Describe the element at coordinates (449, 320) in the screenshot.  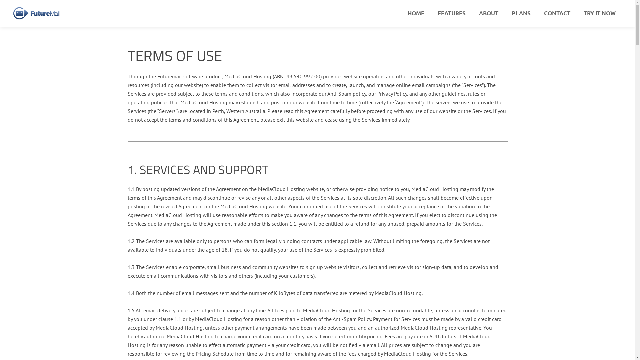
I see `Try It Now` at that location.